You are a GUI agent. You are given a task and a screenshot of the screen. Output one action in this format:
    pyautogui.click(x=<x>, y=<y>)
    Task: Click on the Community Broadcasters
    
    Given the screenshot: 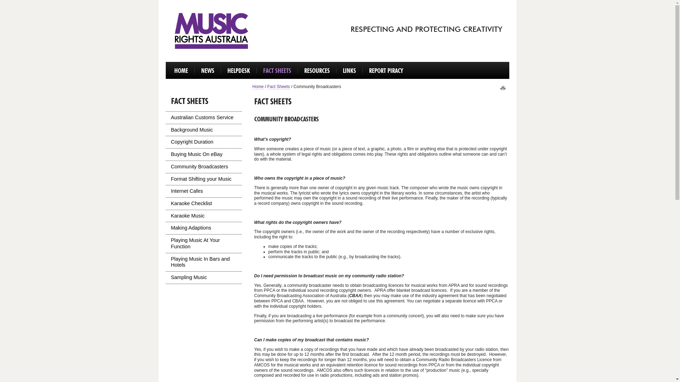 What is the action you would take?
    pyautogui.click(x=204, y=167)
    